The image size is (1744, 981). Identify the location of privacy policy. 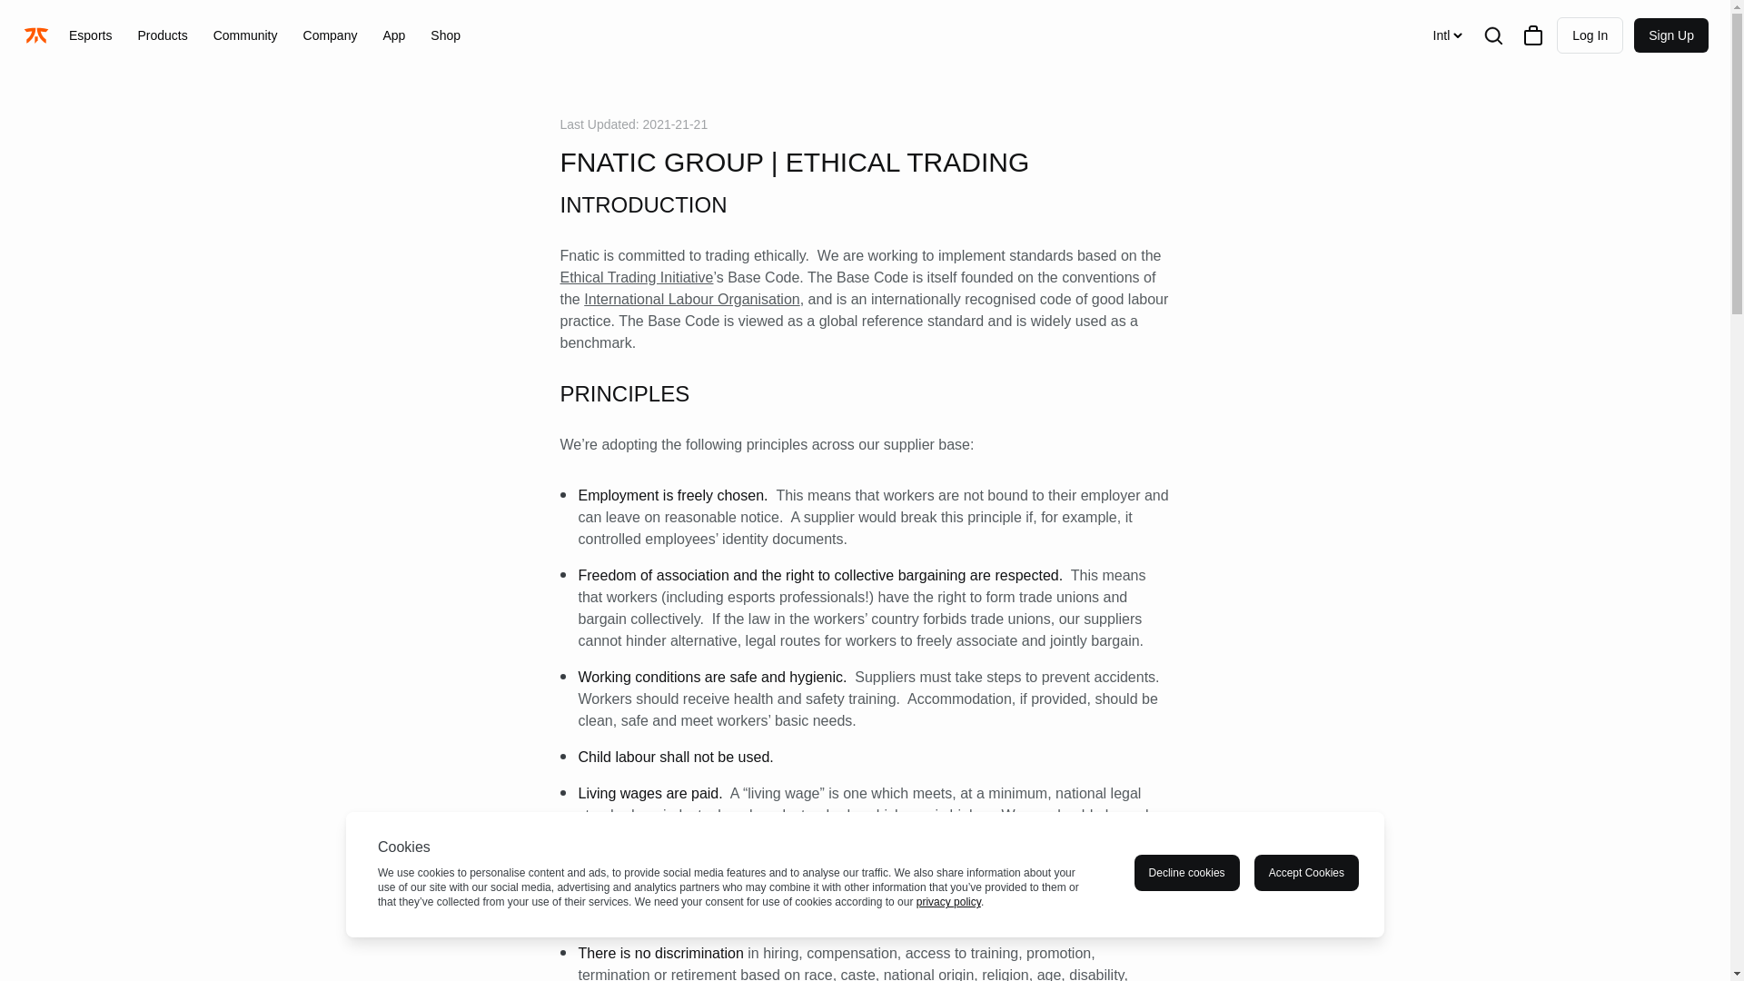
(948, 902).